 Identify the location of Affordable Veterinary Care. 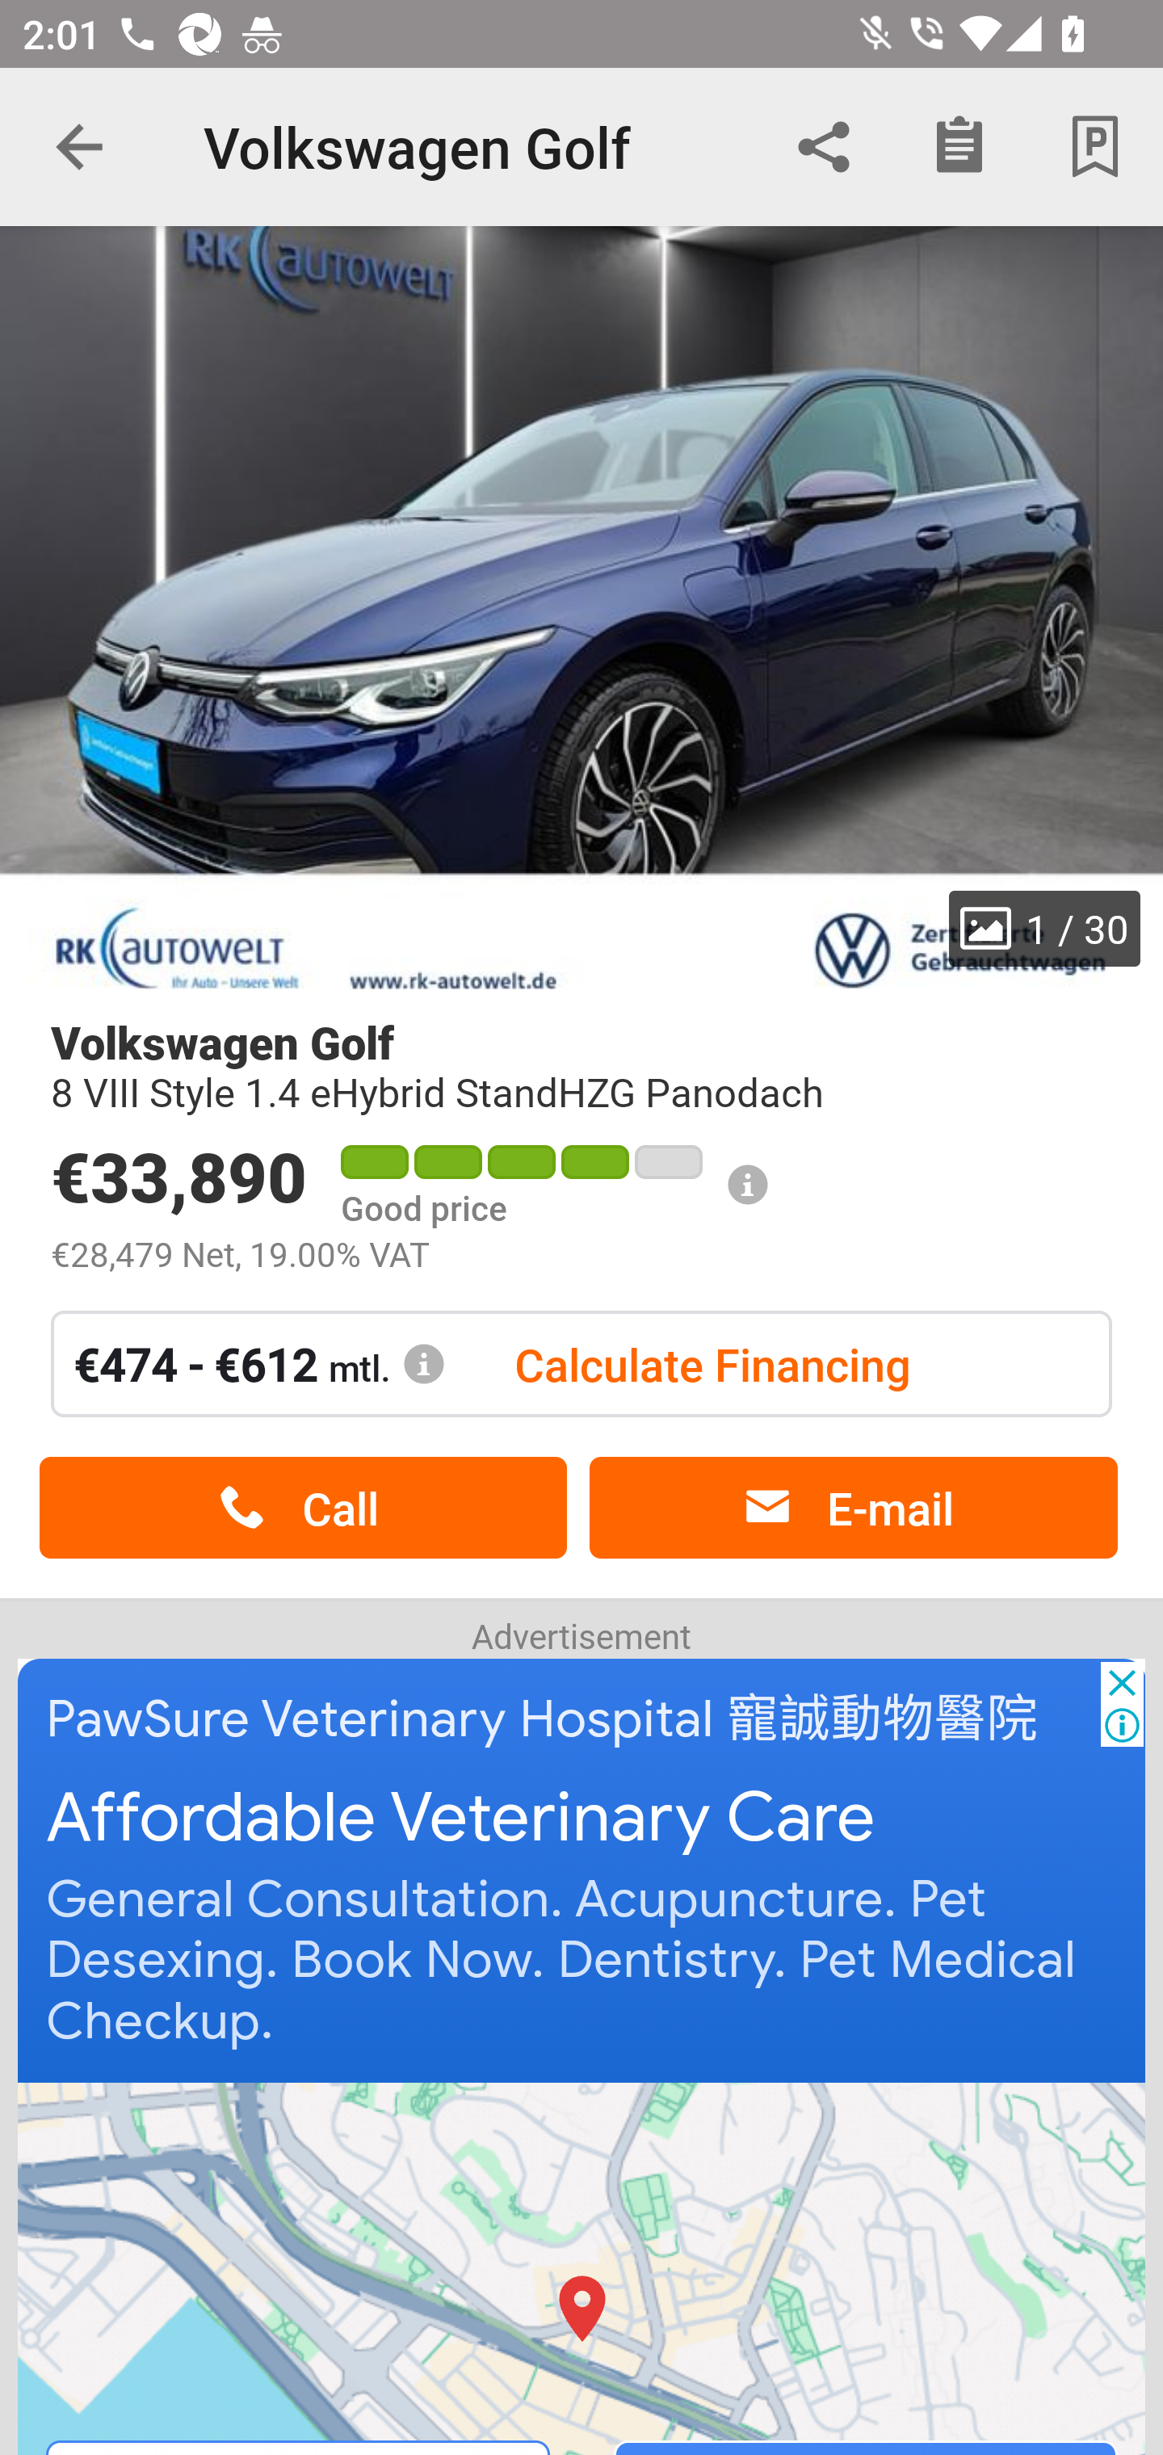
(461, 1819).